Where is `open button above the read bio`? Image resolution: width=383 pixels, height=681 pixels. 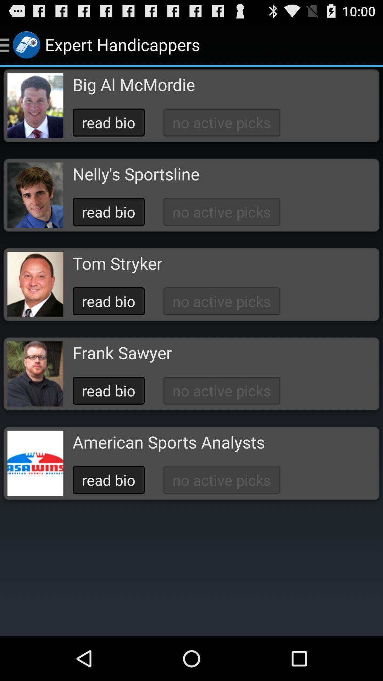 open button above the read bio is located at coordinates (122, 353).